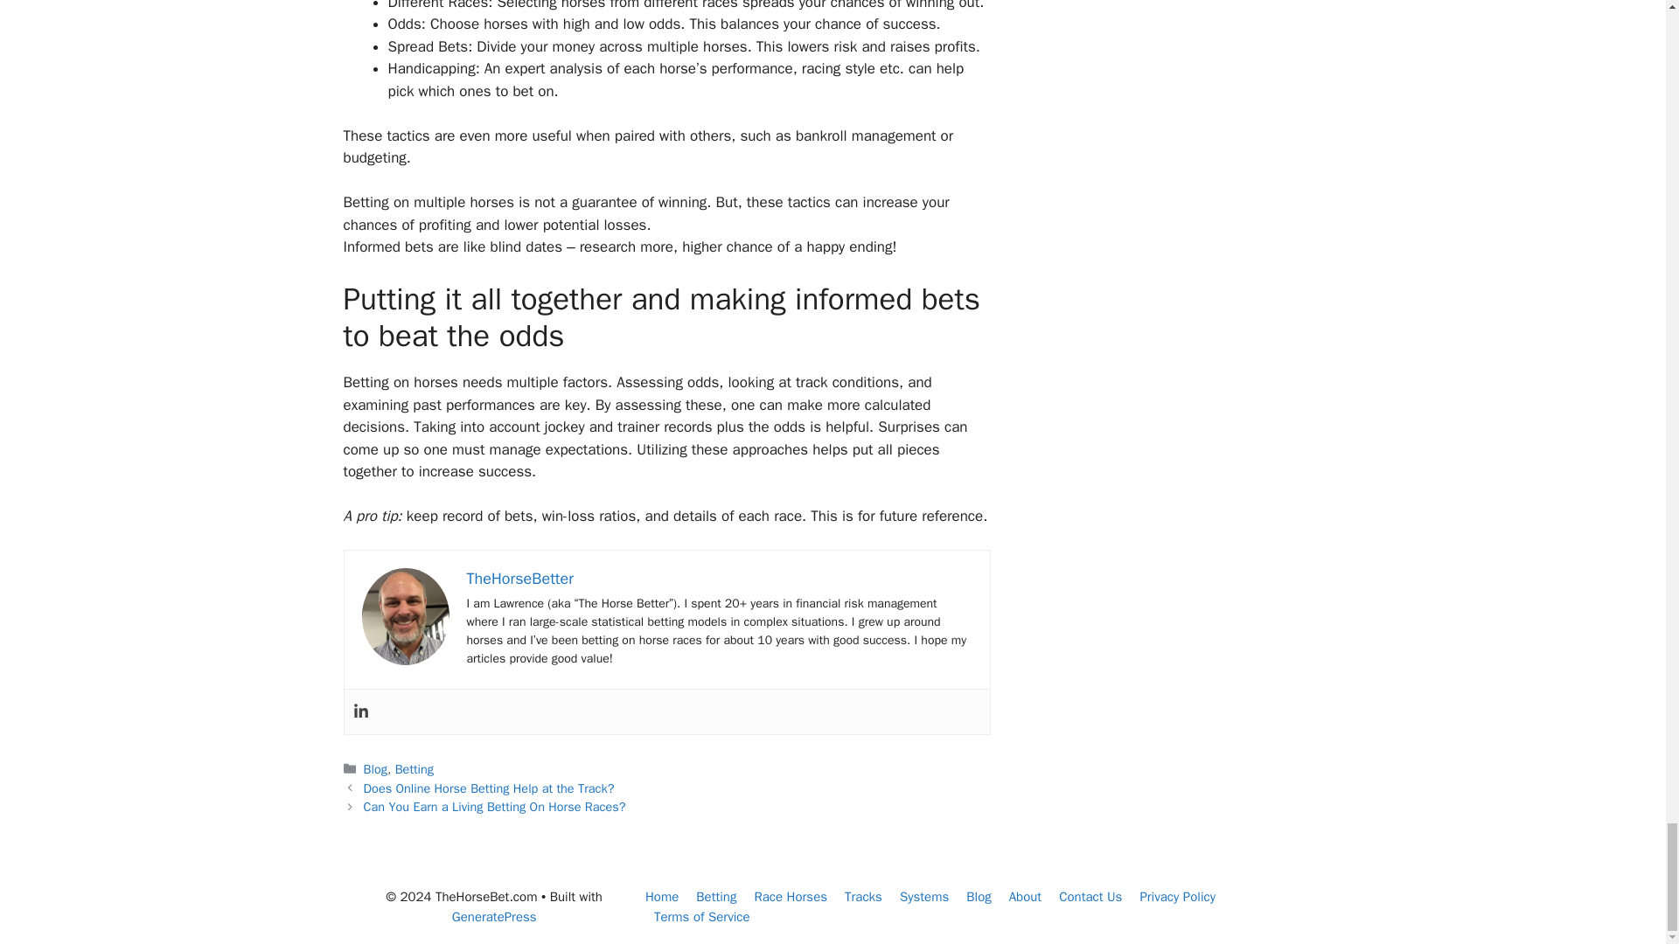 The height and width of the screenshot is (944, 1679). What do you see at coordinates (661, 897) in the screenshot?
I see `Home` at bounding box center [661, 897].